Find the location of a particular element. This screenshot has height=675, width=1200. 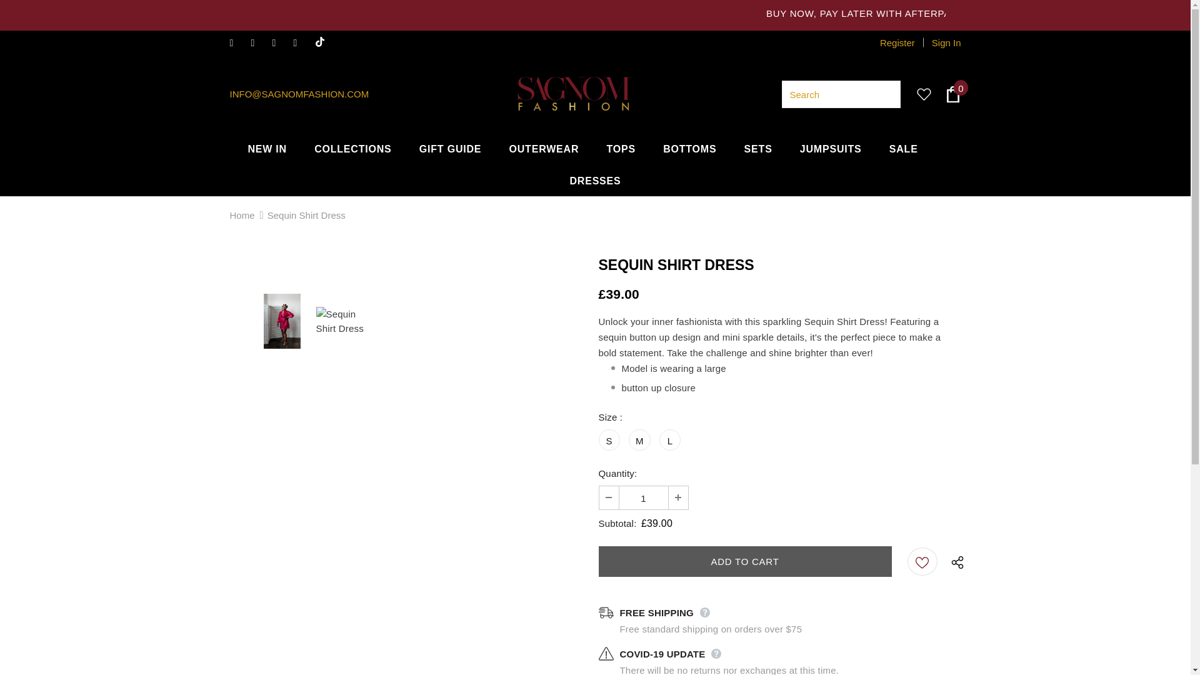

TOPS is located at coordinates (620, 149).